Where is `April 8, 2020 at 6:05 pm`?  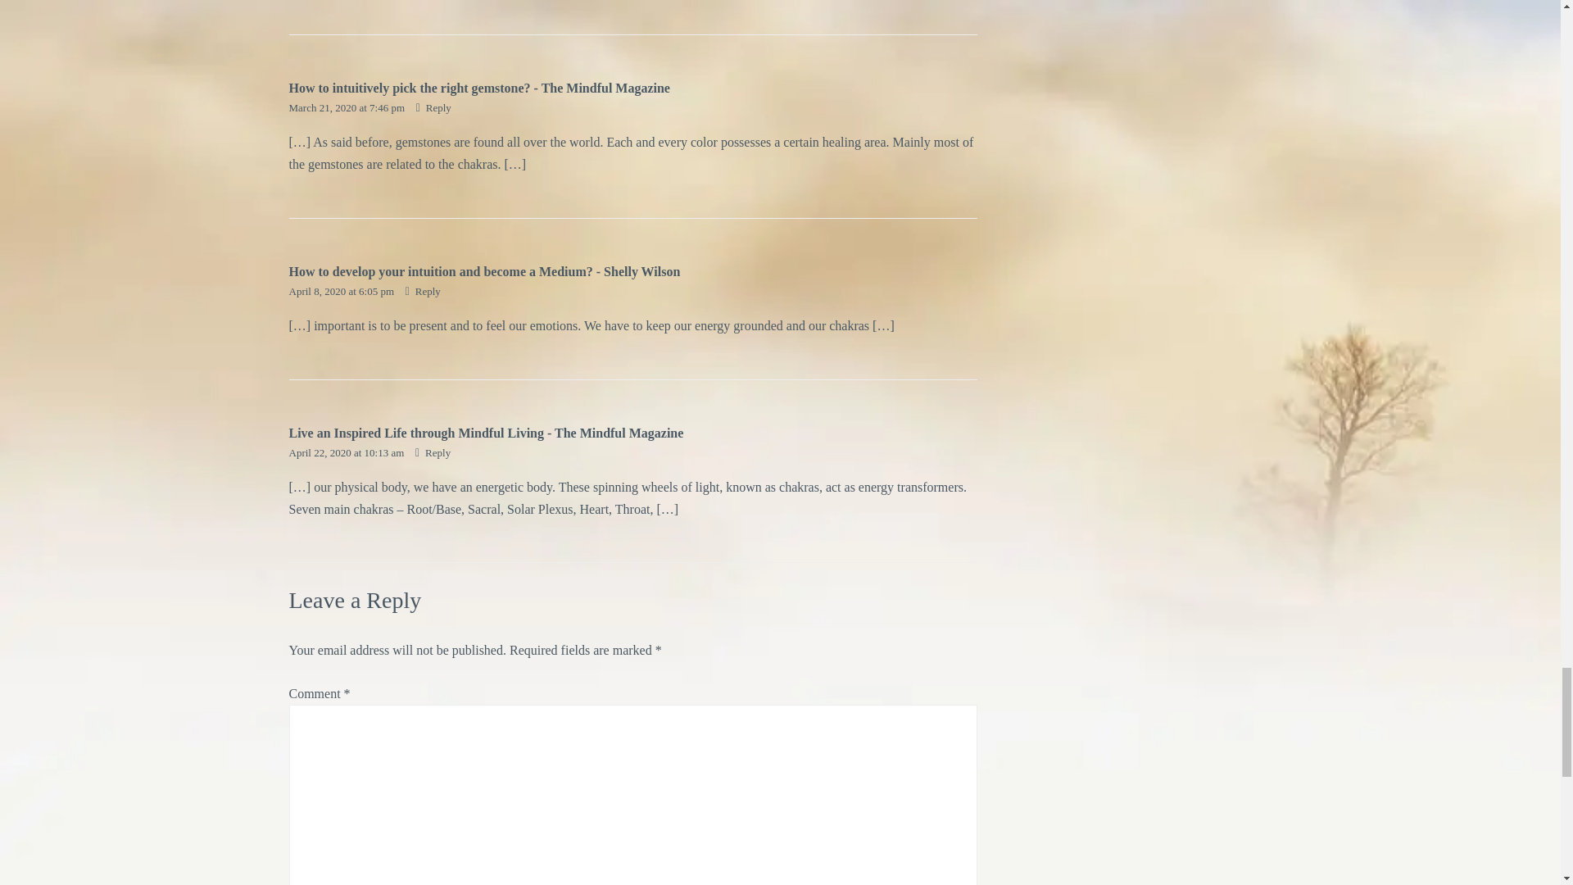 April 8, 2020 at 6:05 pm is located at coordinates (342, 290).